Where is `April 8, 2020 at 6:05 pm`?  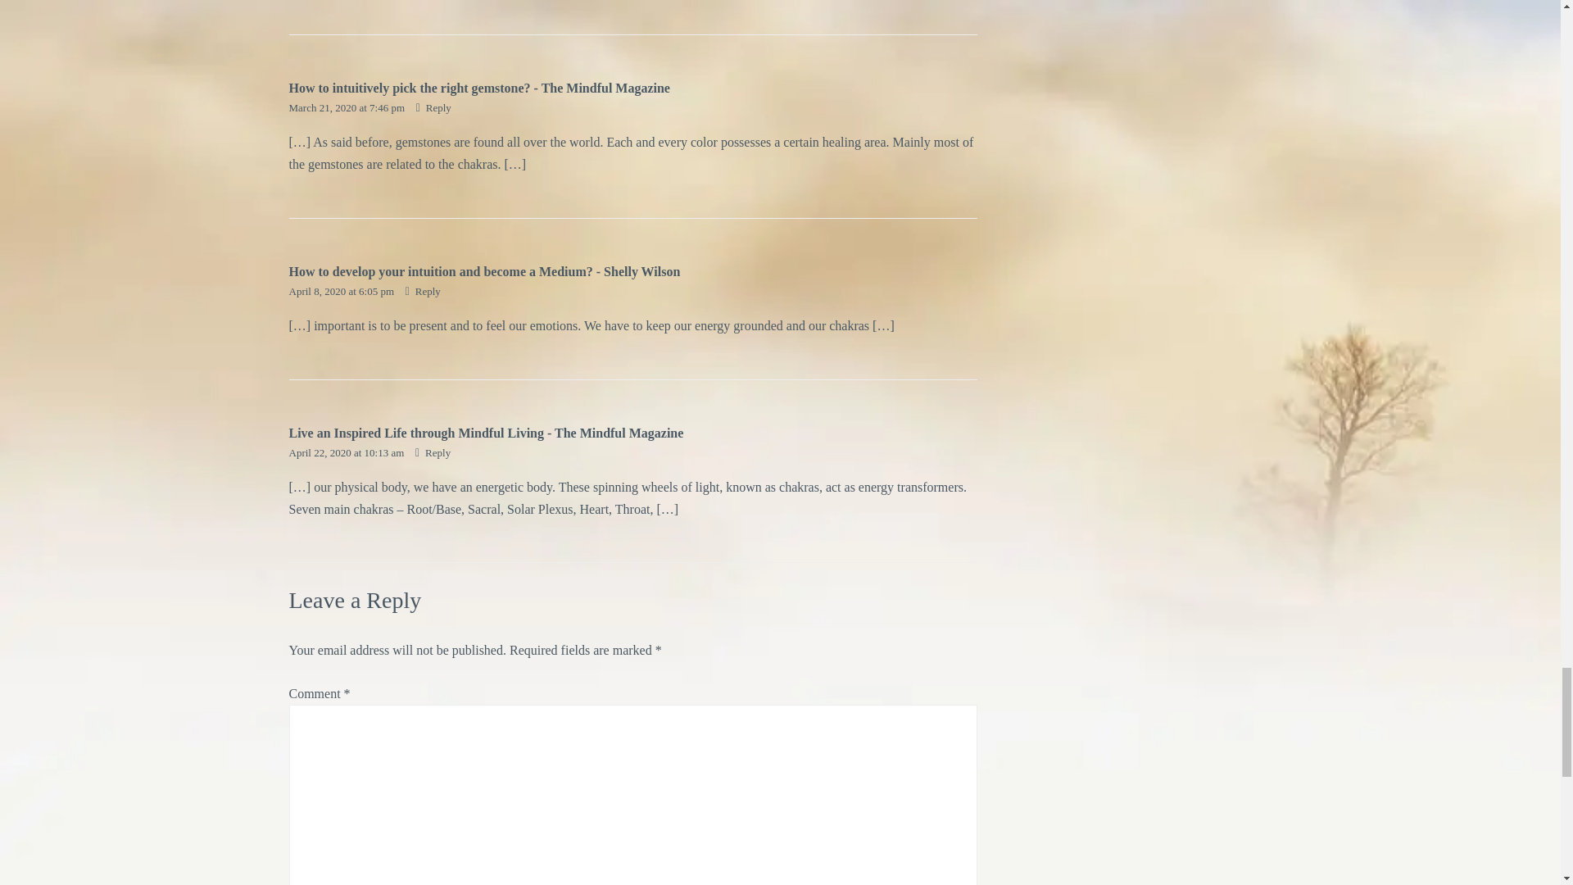 April 8, 2020 at 6:05 pm is located at coordinates (342, 290).